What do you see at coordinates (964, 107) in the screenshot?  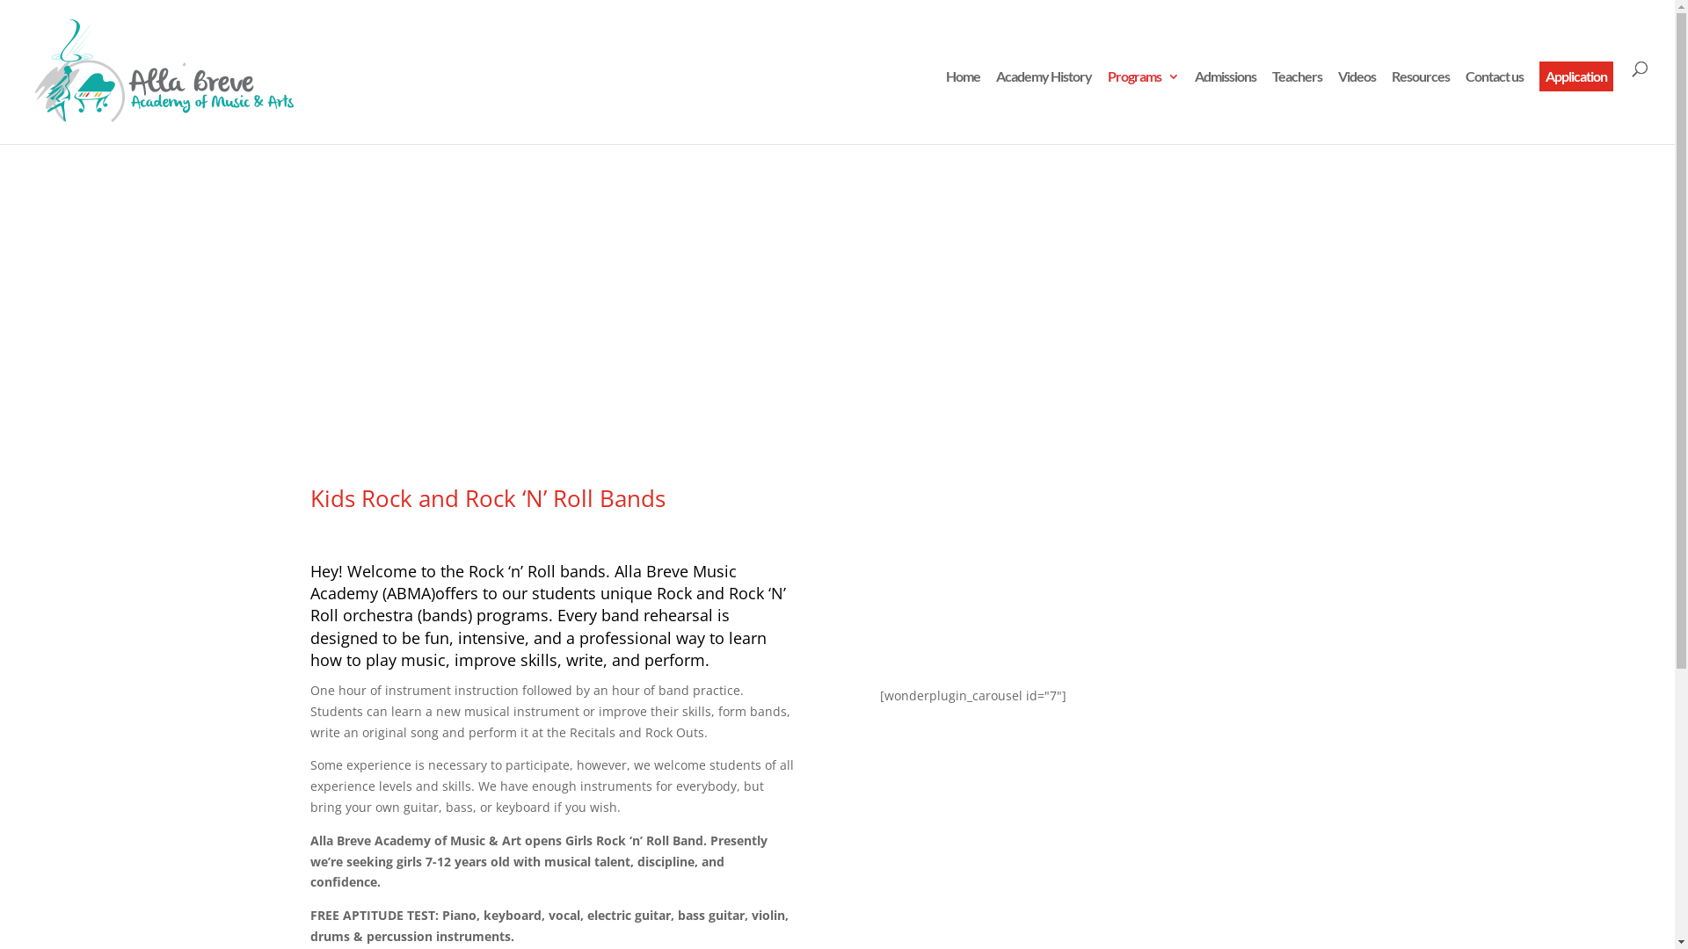 I see `Home` at bounding box center [964, 107].